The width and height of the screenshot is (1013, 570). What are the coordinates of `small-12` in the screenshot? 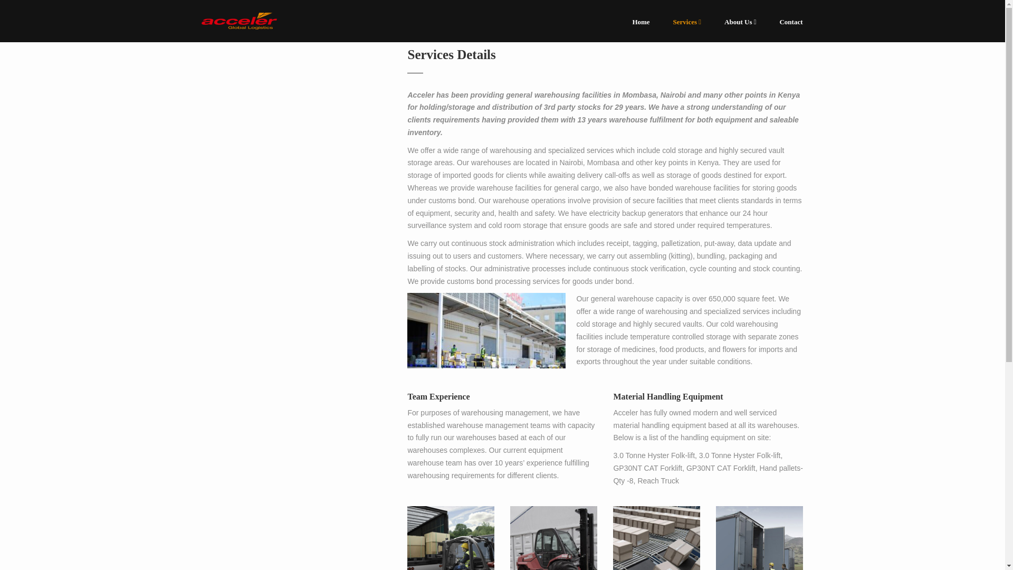 It's located at (451, 538).